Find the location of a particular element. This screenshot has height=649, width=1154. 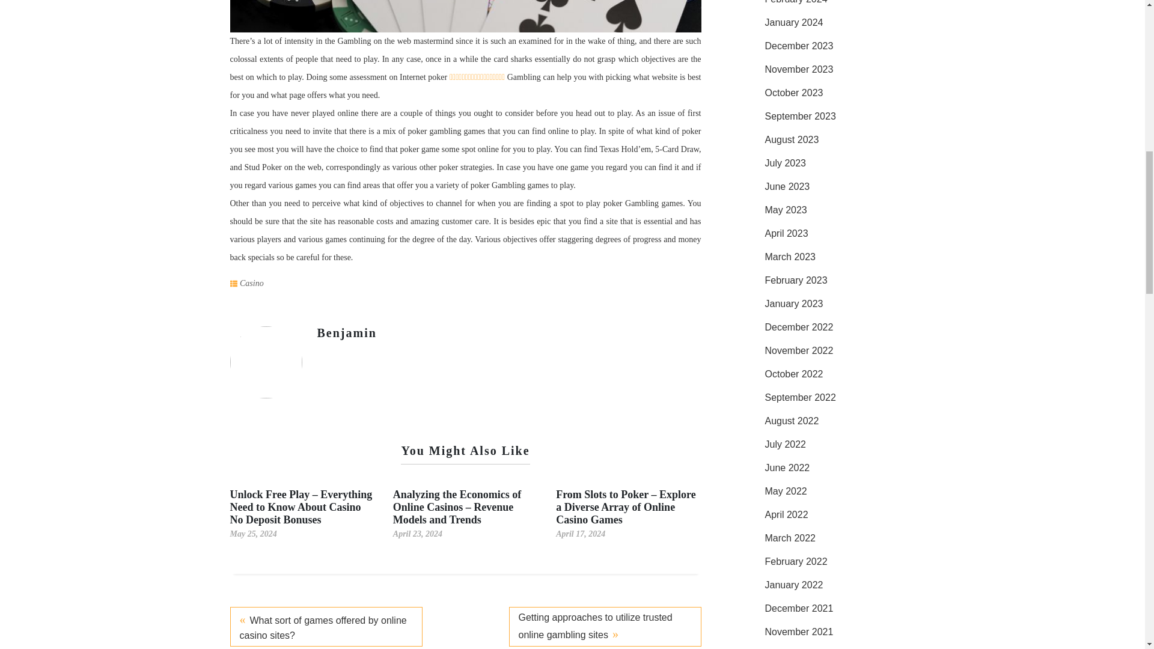

April 23, 2024 is located at coordinates (417, 534).